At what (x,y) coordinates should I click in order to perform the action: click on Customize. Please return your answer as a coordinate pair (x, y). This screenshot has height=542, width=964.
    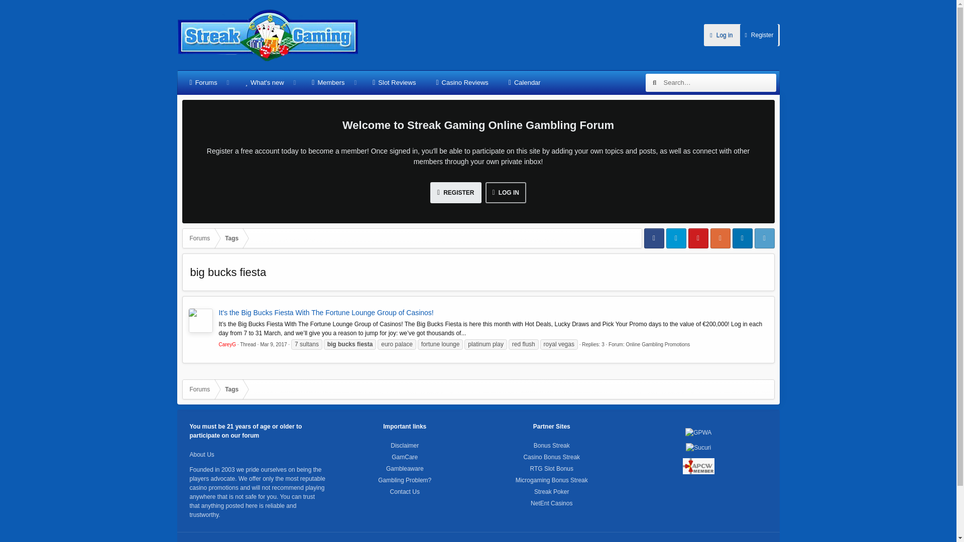
    Looking at the image, I should click on (227, 541).